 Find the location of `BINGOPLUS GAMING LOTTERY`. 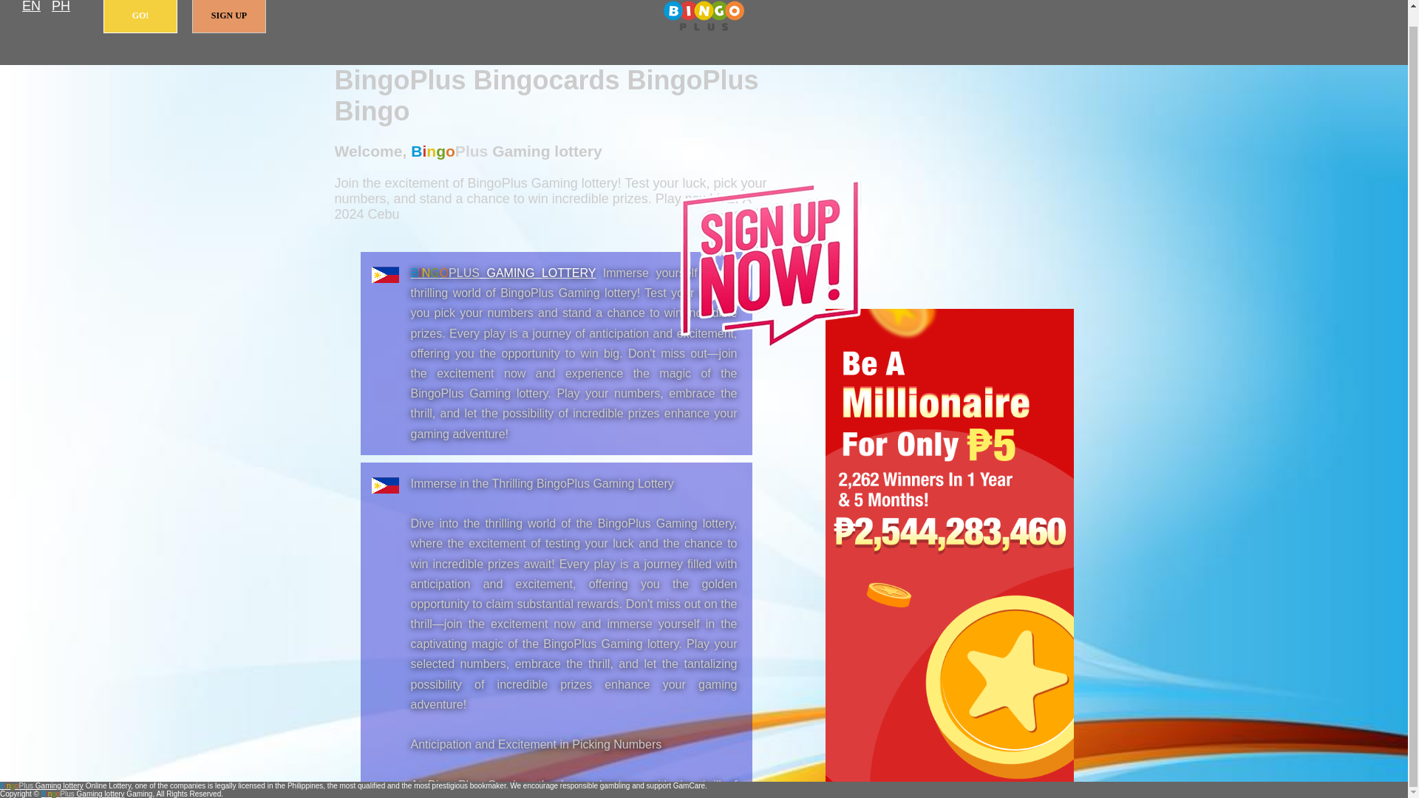

BINGOPLUS GAMING LOTTERY is located at coordinates (503, 273).